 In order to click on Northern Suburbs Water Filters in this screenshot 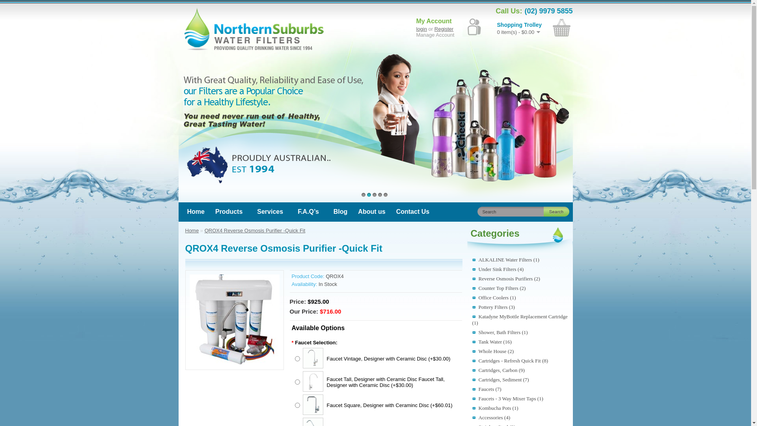, I will do `click(254, 29)`.